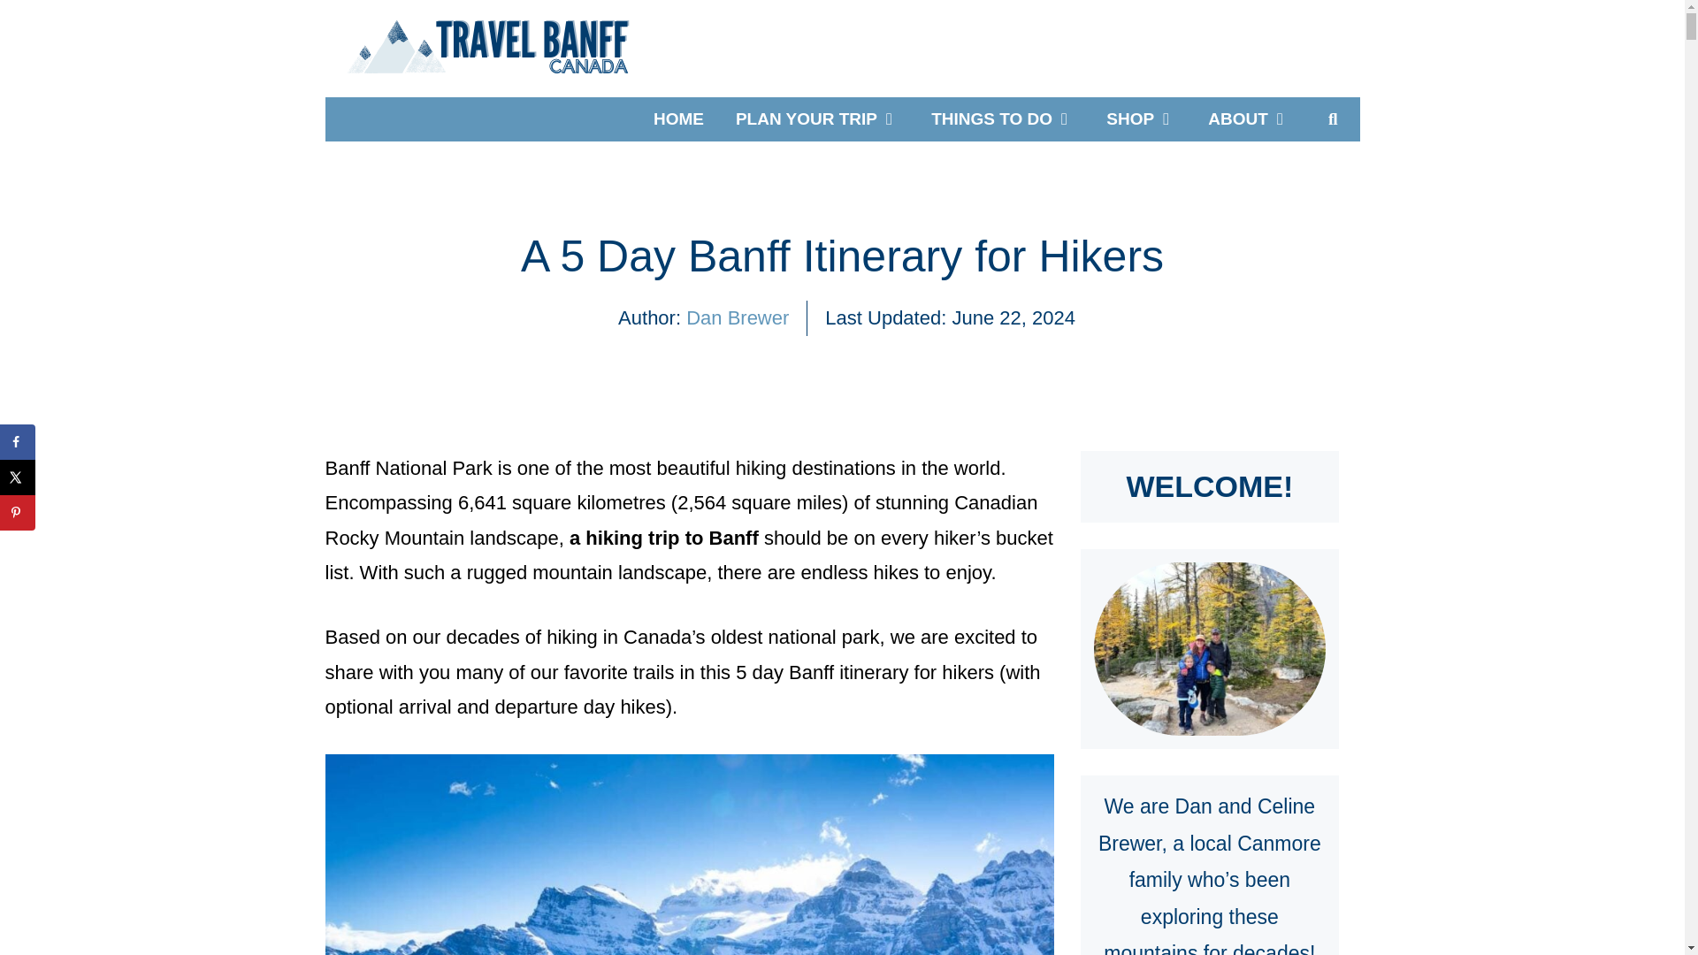 This screenshot has width=1698, height=955. Describe the element at coordinates (18, 513) in the screenshot. I see `Save to Pinterest` at that location.